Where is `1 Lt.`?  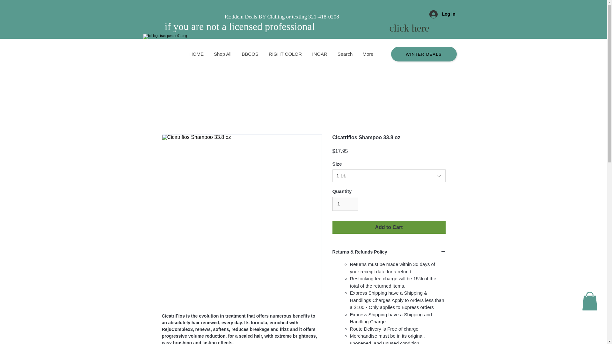
1 Lt. is located at coordinates (389, 176).